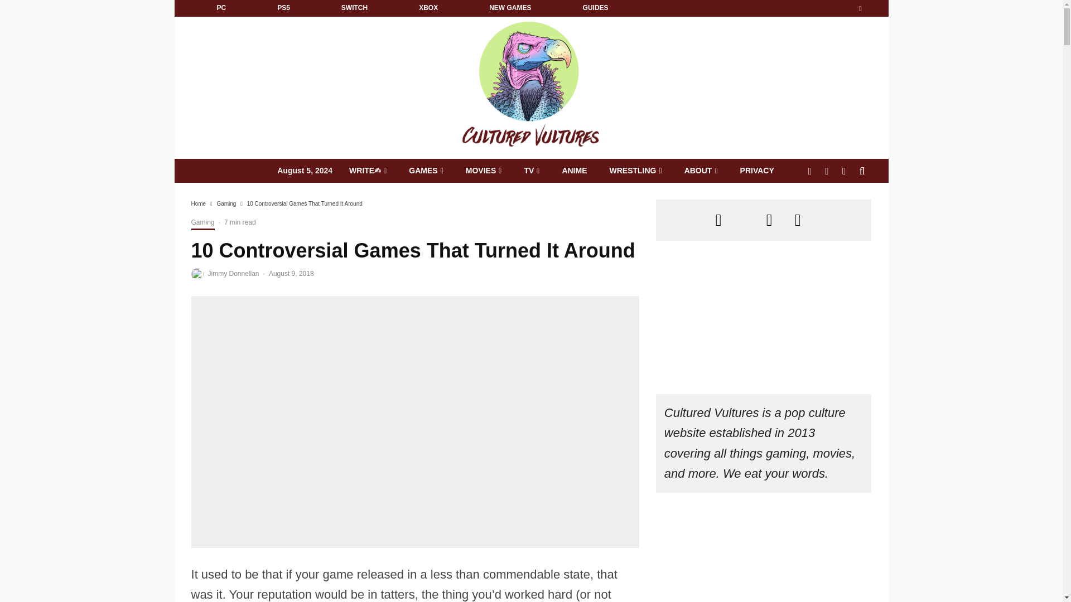  What do you see at coordinates (354, 8) in the screenshot?
I see `SWITCH` at bounding box center [354, 8].